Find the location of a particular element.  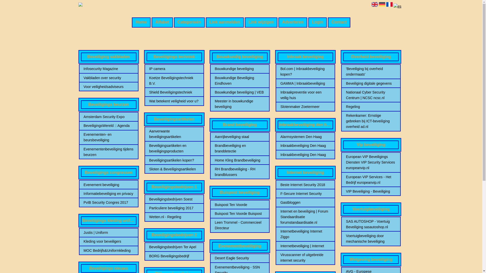

Alfabet is located at coordinates (162, 22).